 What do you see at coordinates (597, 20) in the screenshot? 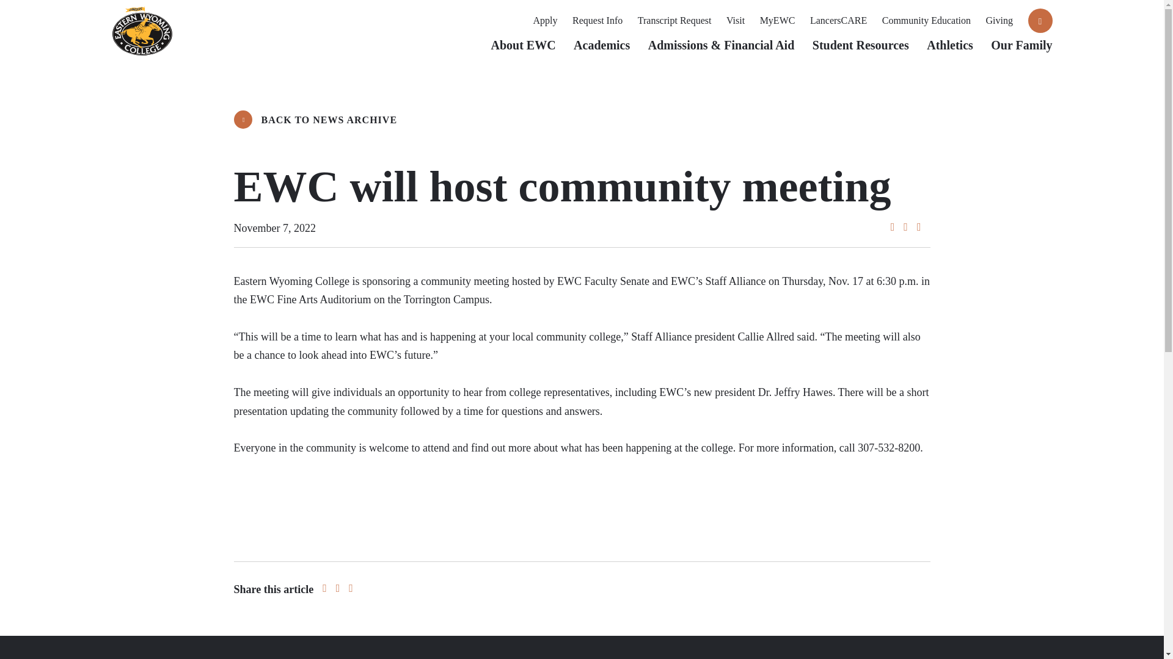
I see `Request Info` at bounding box center [597, 20].